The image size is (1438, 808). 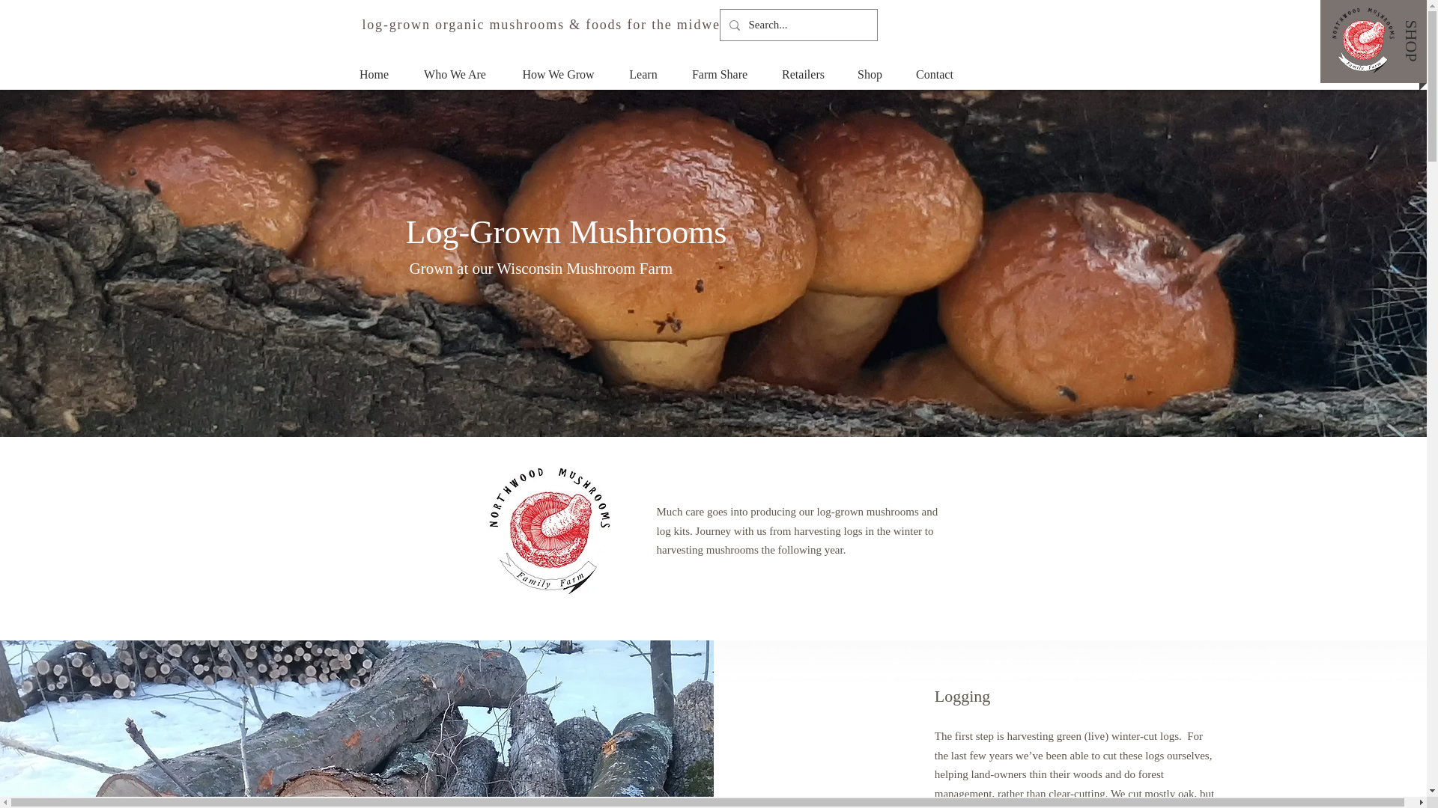 I want to click on Shop, so click(x=870, y=74).